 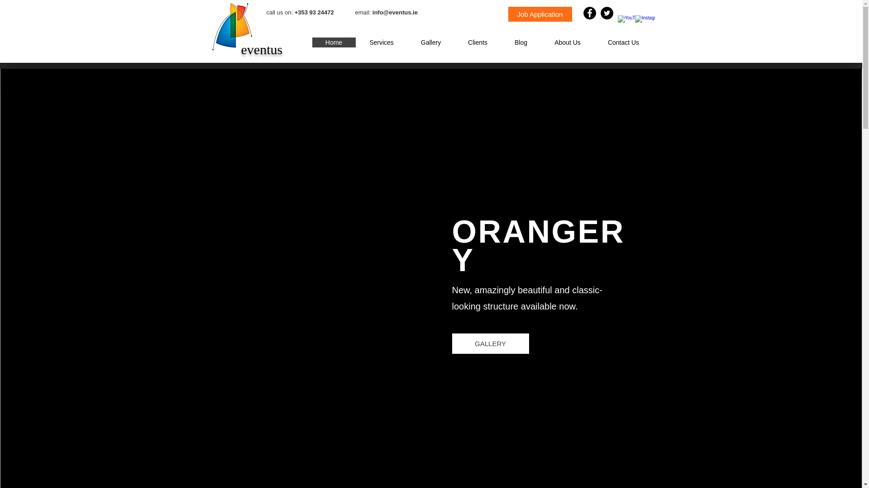 I want to click on Blog, so click(x=520, y=42).